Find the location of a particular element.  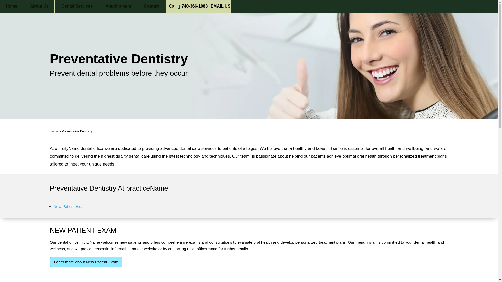

Dental Services is located at coordinates (77, 6).